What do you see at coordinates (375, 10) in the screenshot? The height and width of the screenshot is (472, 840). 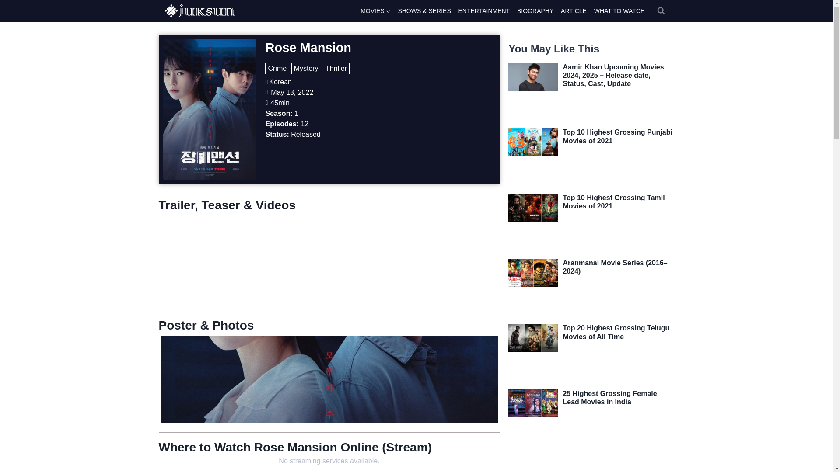 I see `MOVIES` at bounding box center [375, 10].